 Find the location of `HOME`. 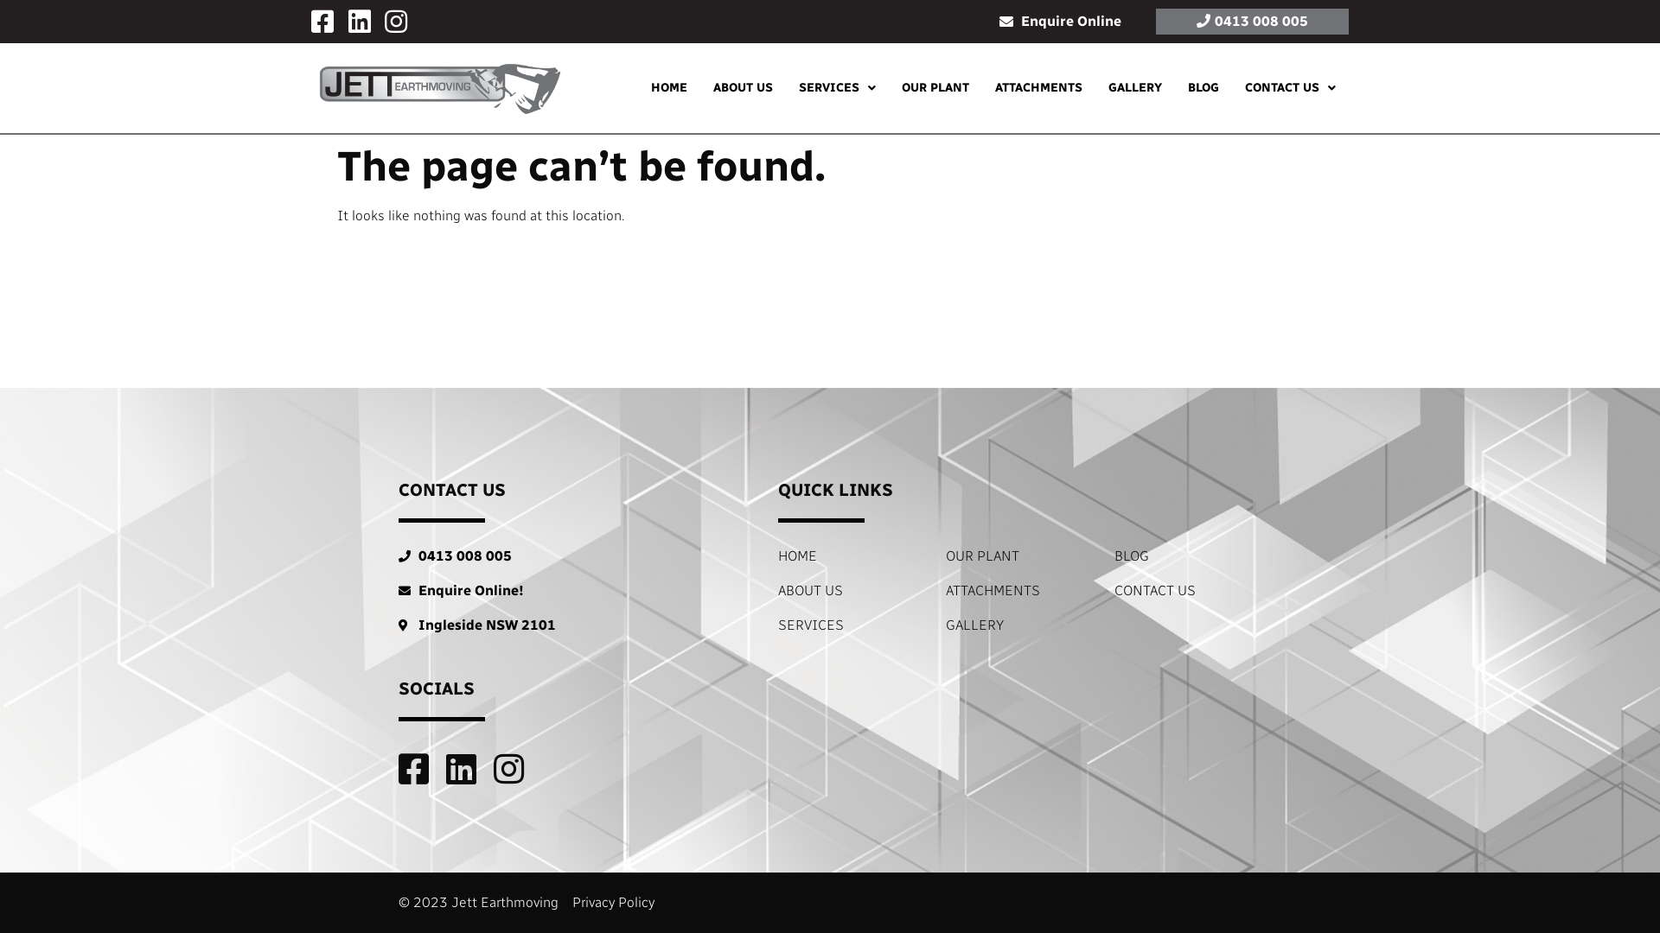

HOME is located at coordinates (852, 556).